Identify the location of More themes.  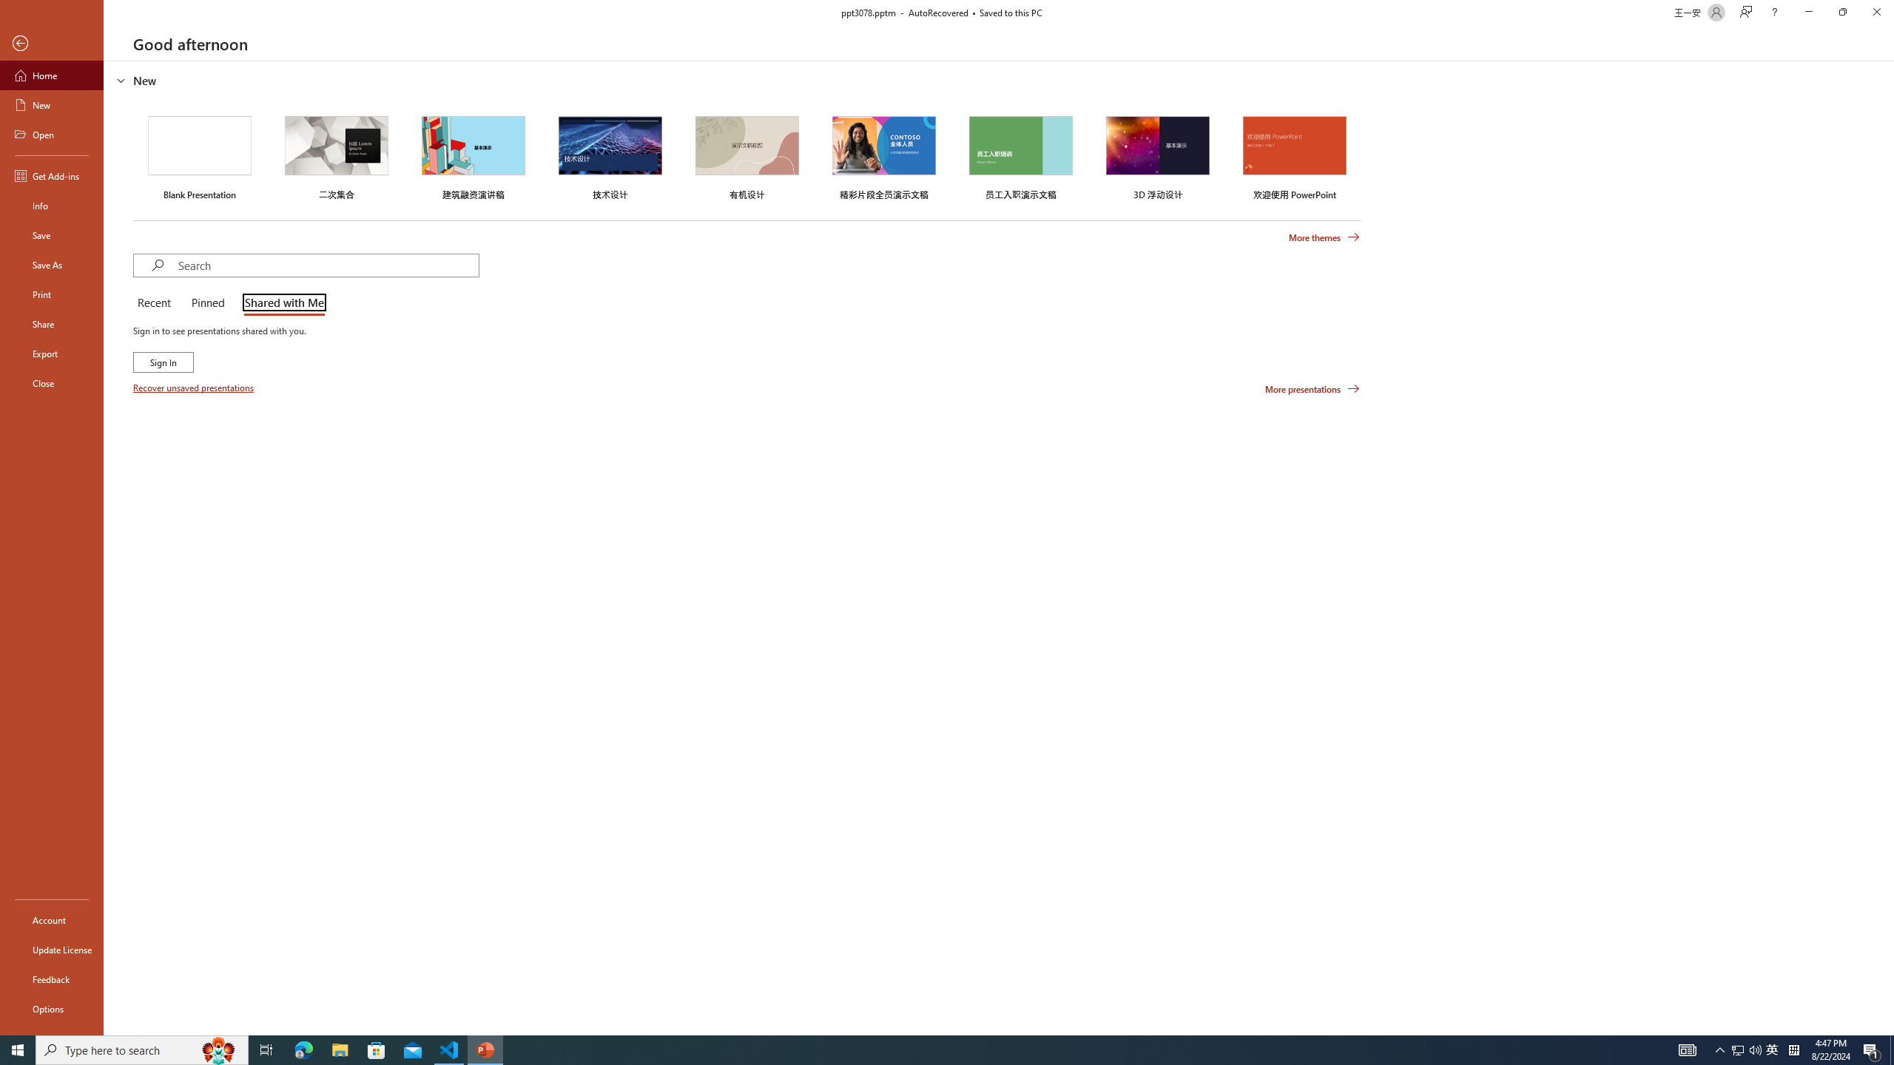
(1324, 237).